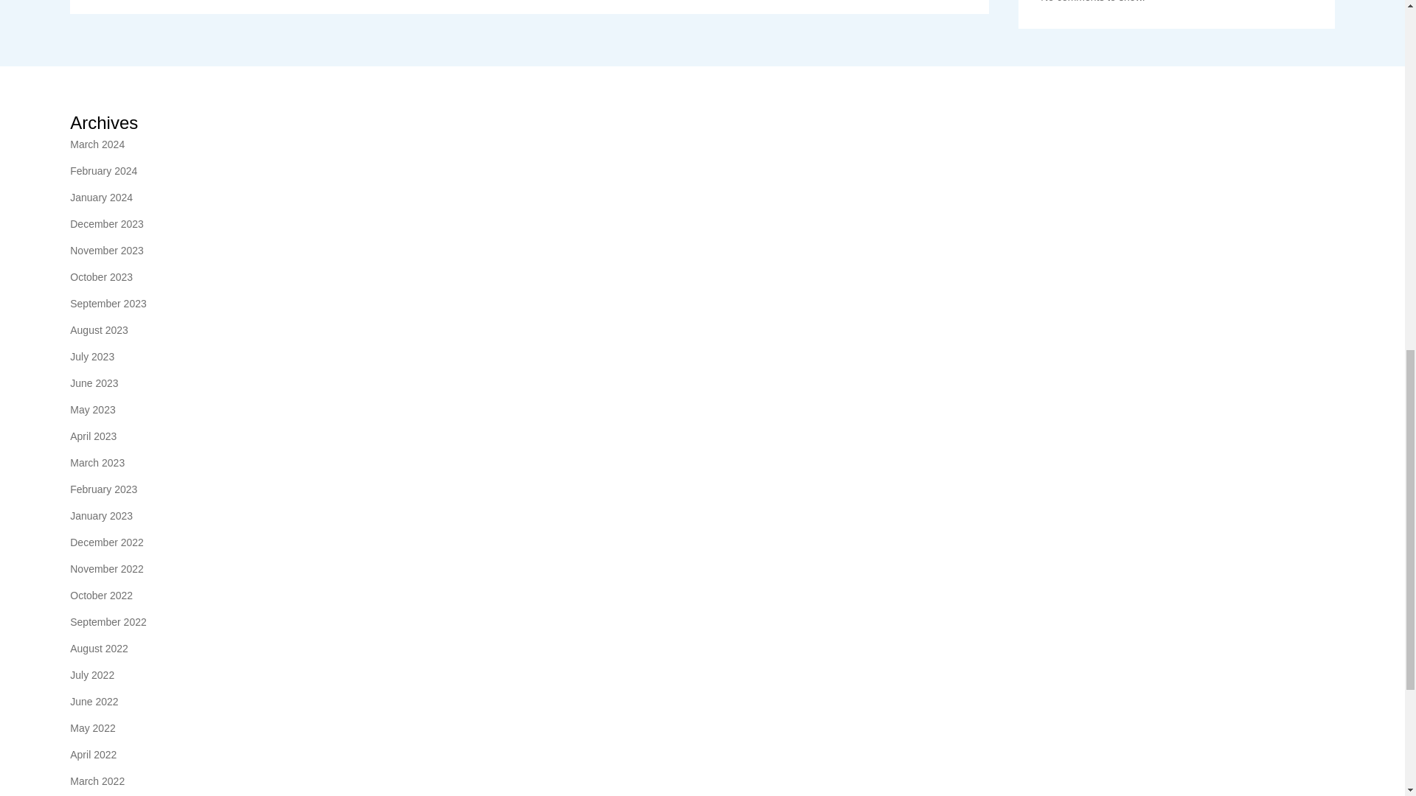 Image resolution: width=1416 pixels, height=796 pixels. Describe the element at coordinates (106, 569) in the screenshot. I see `November 2022` at that location.